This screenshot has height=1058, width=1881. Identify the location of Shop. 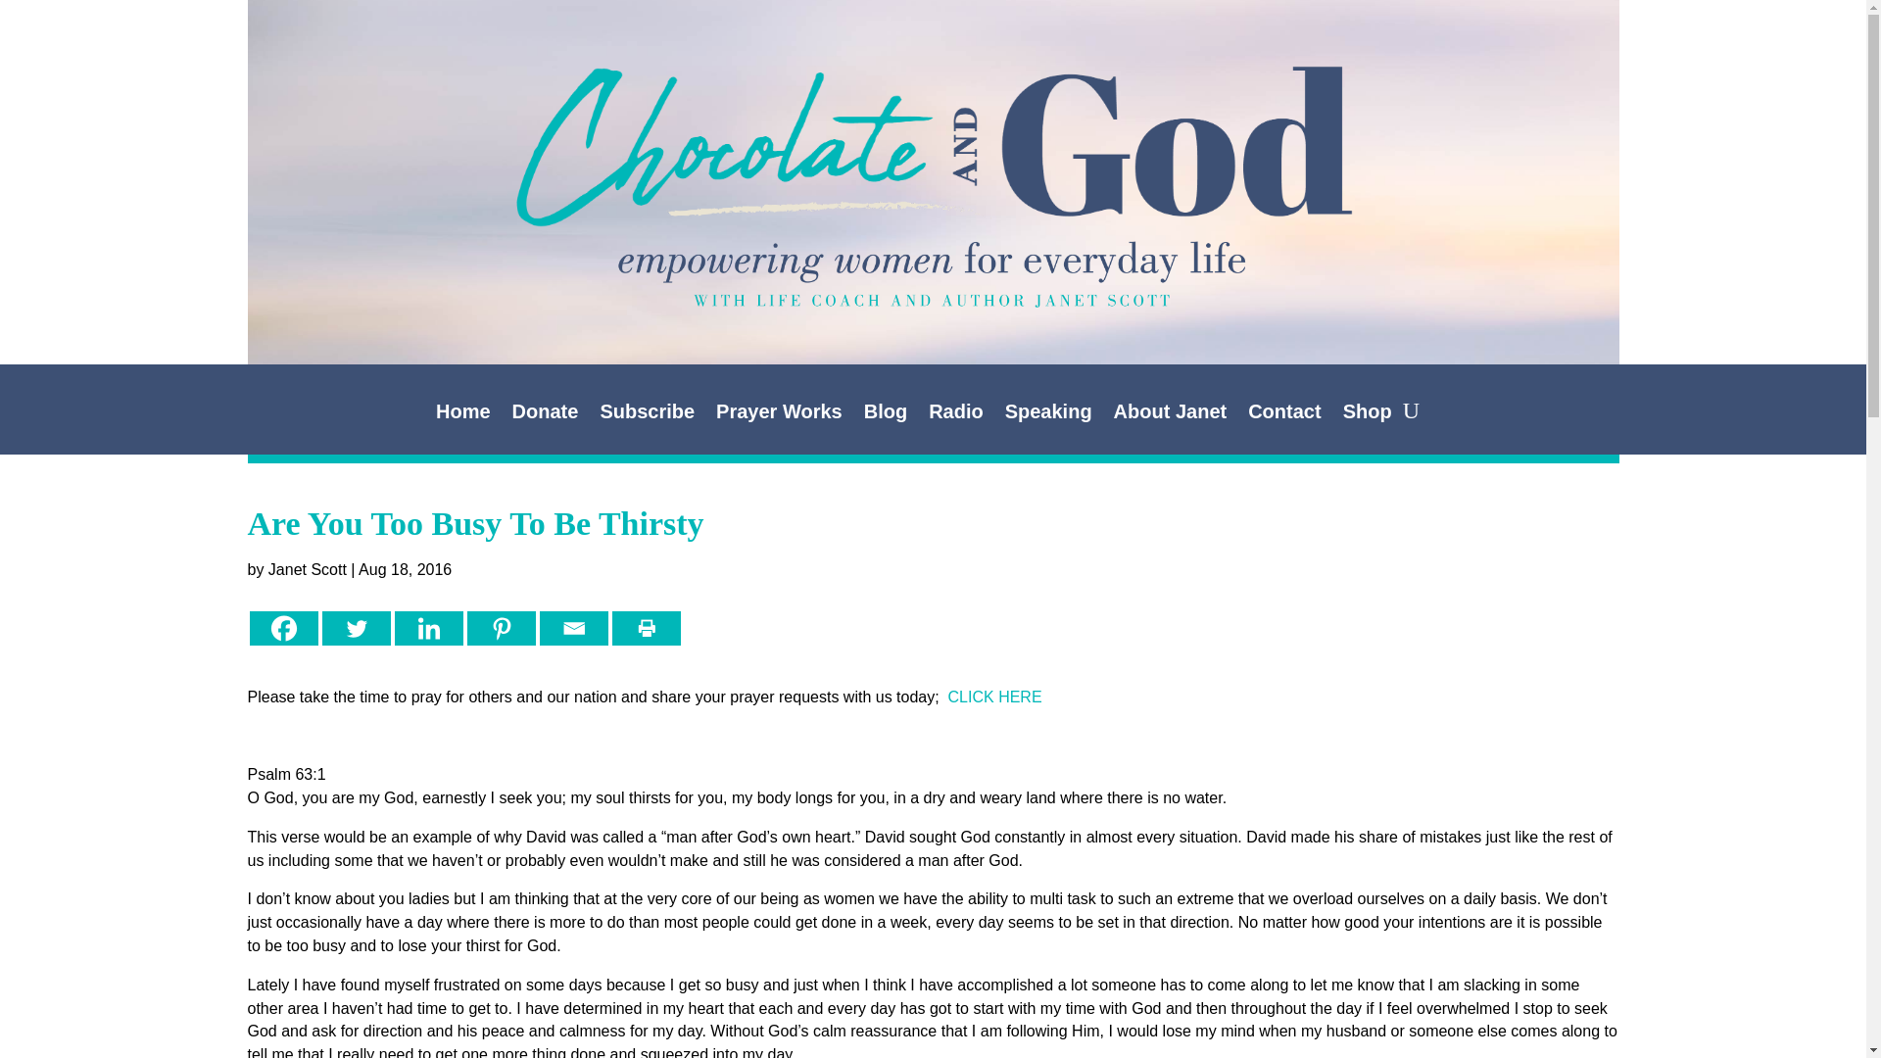
(1367, 415).